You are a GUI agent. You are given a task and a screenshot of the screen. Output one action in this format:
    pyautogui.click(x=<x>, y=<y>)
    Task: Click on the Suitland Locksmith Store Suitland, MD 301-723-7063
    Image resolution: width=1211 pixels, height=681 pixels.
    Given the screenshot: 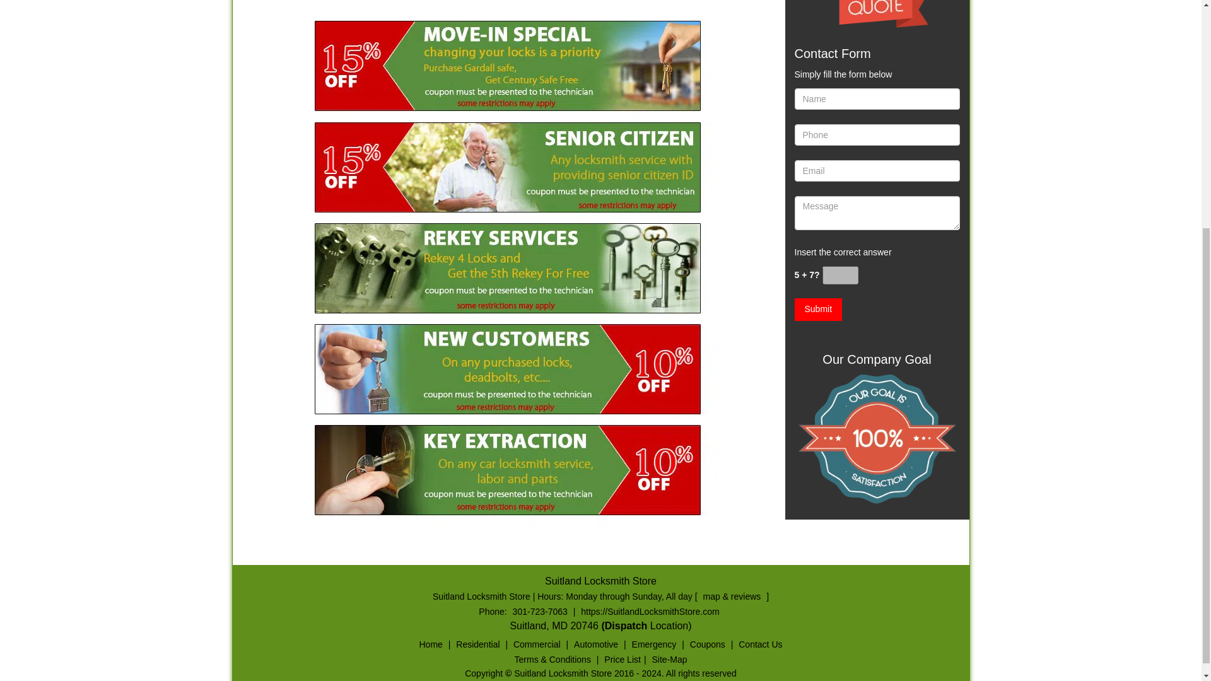 What is the action you would take?
    pyautogui.click(x=877, y=439)
    